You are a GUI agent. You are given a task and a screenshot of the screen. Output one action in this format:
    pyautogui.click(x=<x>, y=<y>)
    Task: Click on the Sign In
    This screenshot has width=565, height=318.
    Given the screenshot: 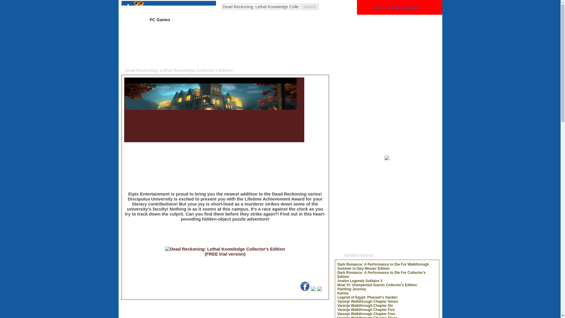 What is the action you would take?
    pyautogui.click(x=380, y=8)
    